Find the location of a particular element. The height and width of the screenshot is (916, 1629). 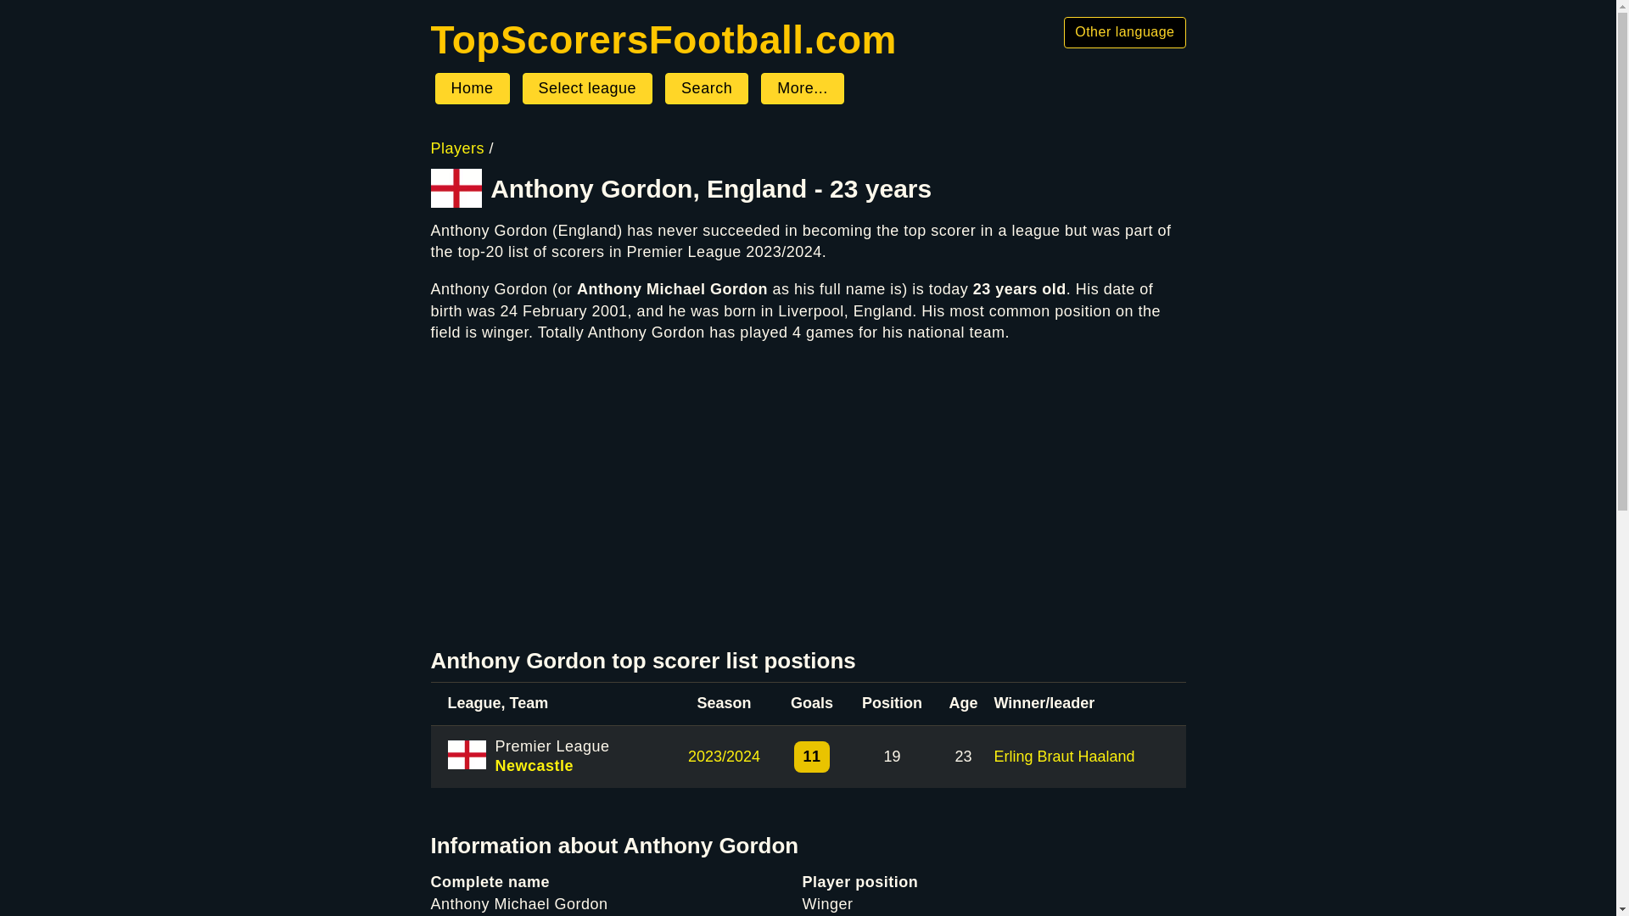

Home is located at coordinates (663, 39).